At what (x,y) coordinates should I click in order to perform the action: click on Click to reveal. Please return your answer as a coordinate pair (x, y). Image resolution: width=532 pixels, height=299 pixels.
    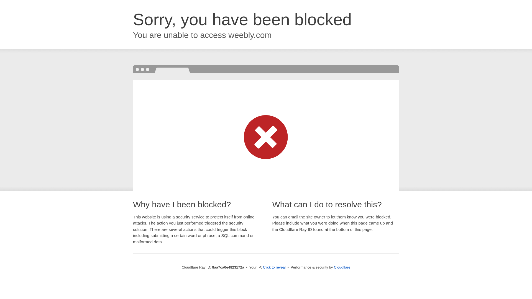
    Looking at the image, I should click on (274, 267).